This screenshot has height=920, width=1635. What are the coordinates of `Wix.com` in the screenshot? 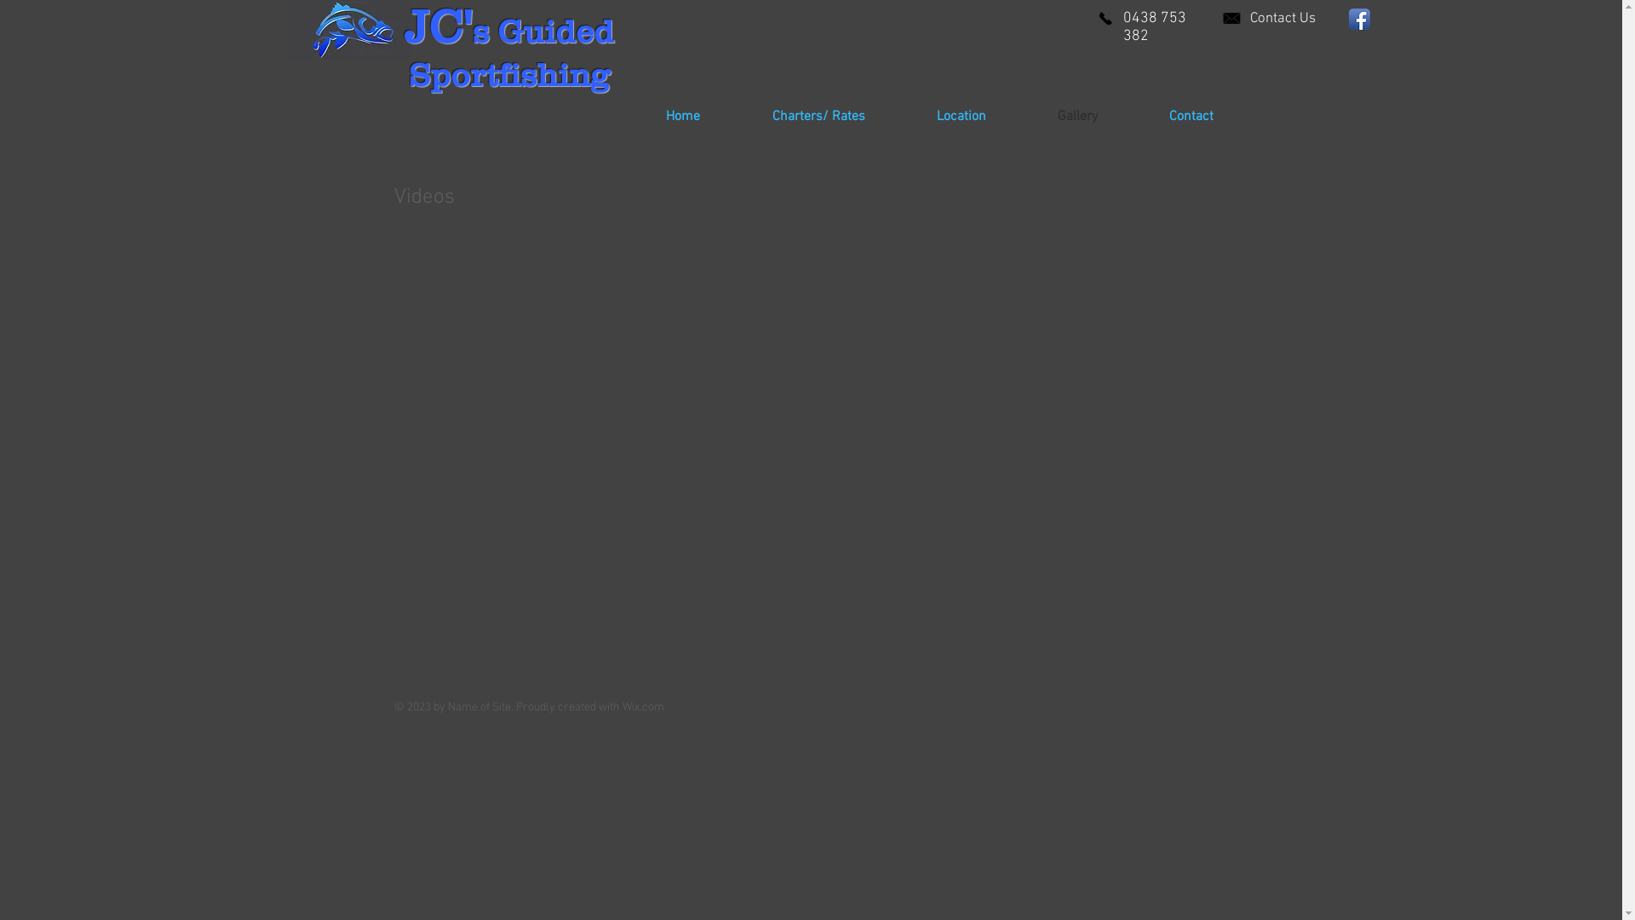 It's located at (642, 707).